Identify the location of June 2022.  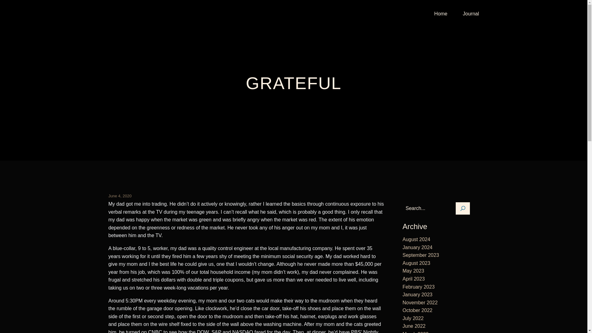
(414, 326).